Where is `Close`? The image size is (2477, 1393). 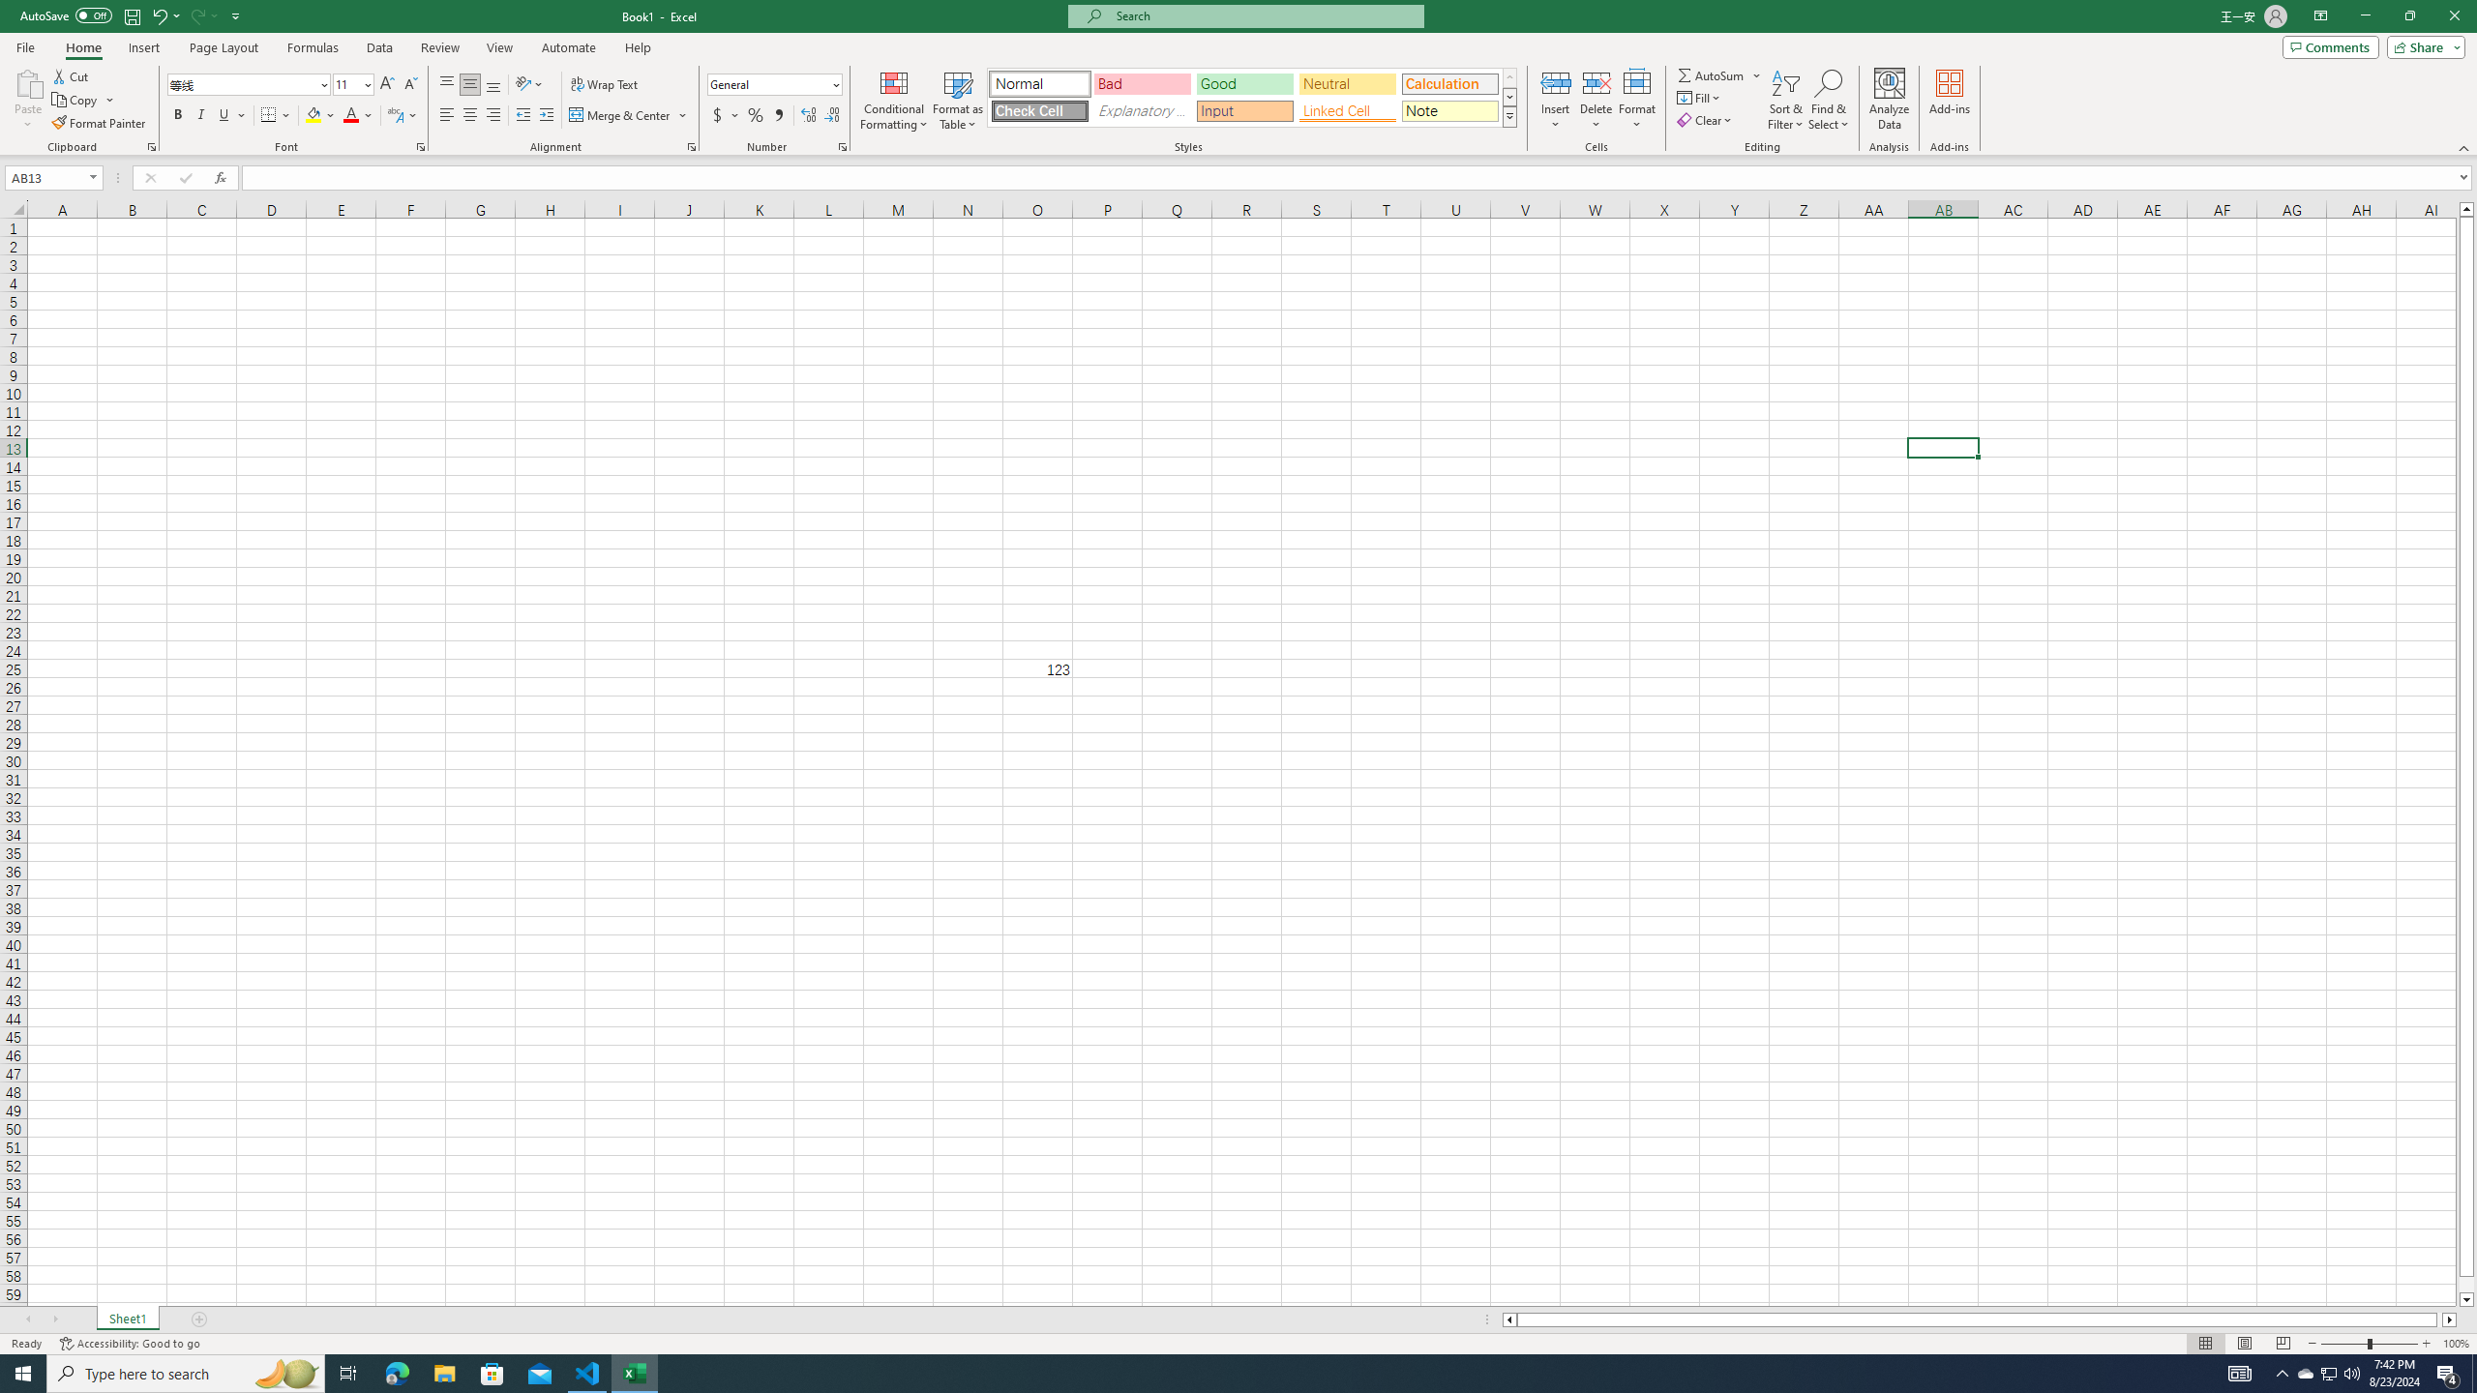
Close is located at coordinates (2454, 16).